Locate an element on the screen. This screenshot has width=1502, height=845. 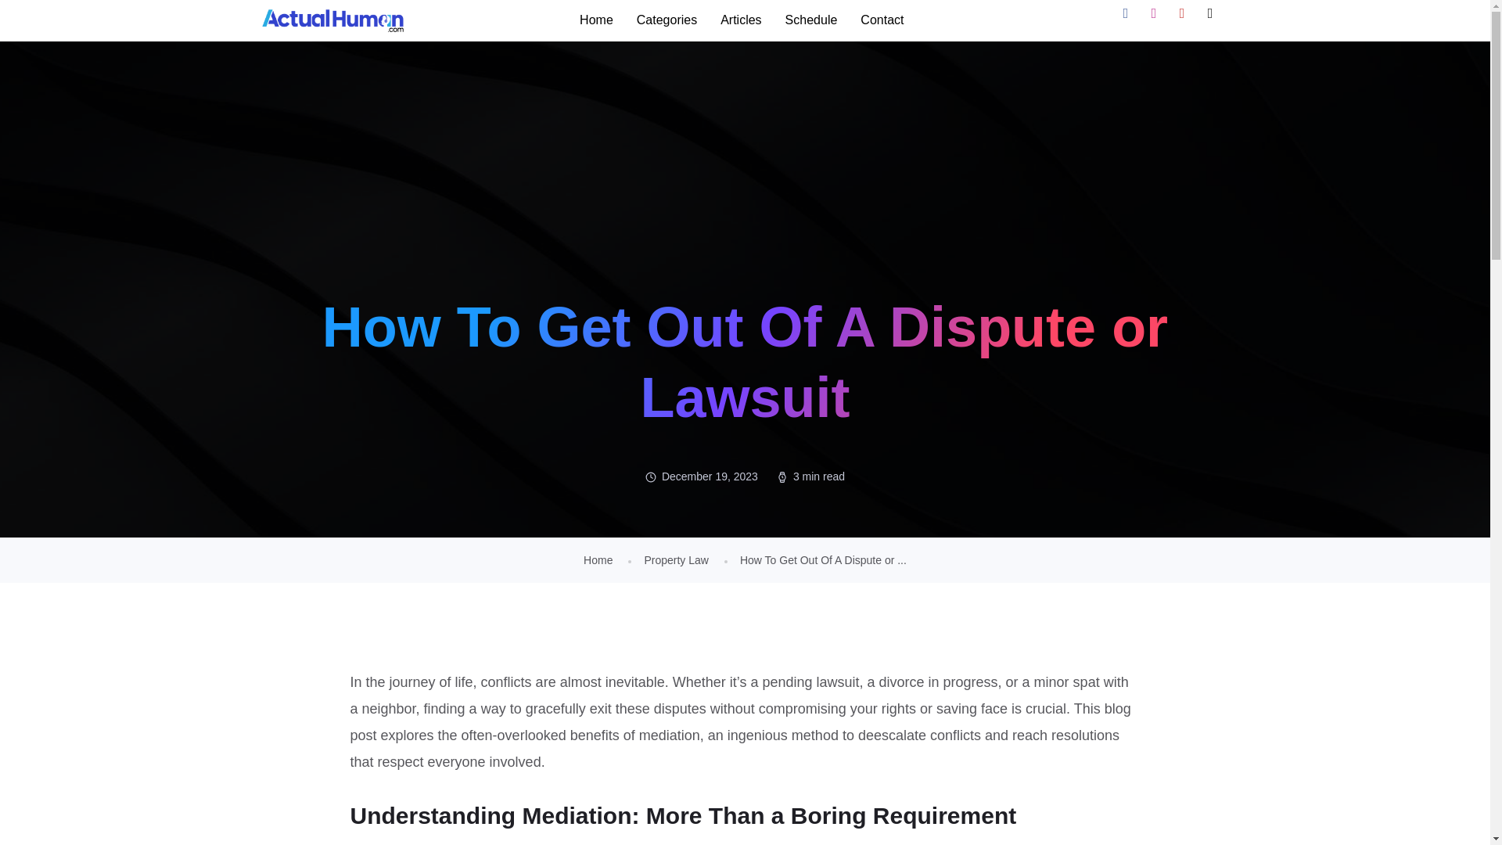
Schedule is located at coordinates (811, 20).